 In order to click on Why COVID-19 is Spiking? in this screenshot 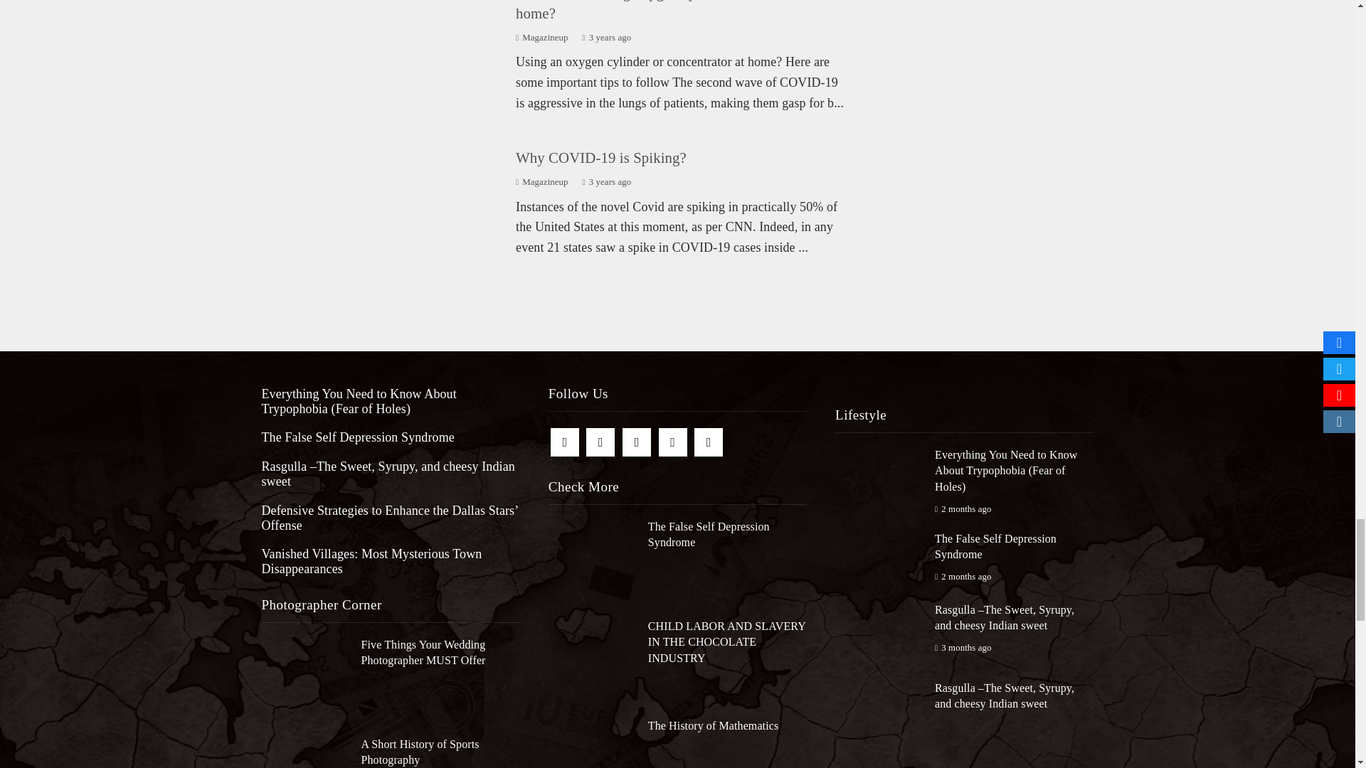, I will do `click(601, 157)`.